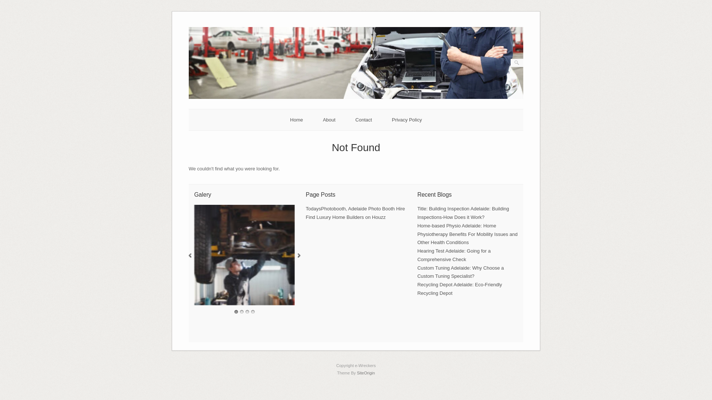 This screenshot has height=400, width=712. I want to click on Home, so click(297, 120).